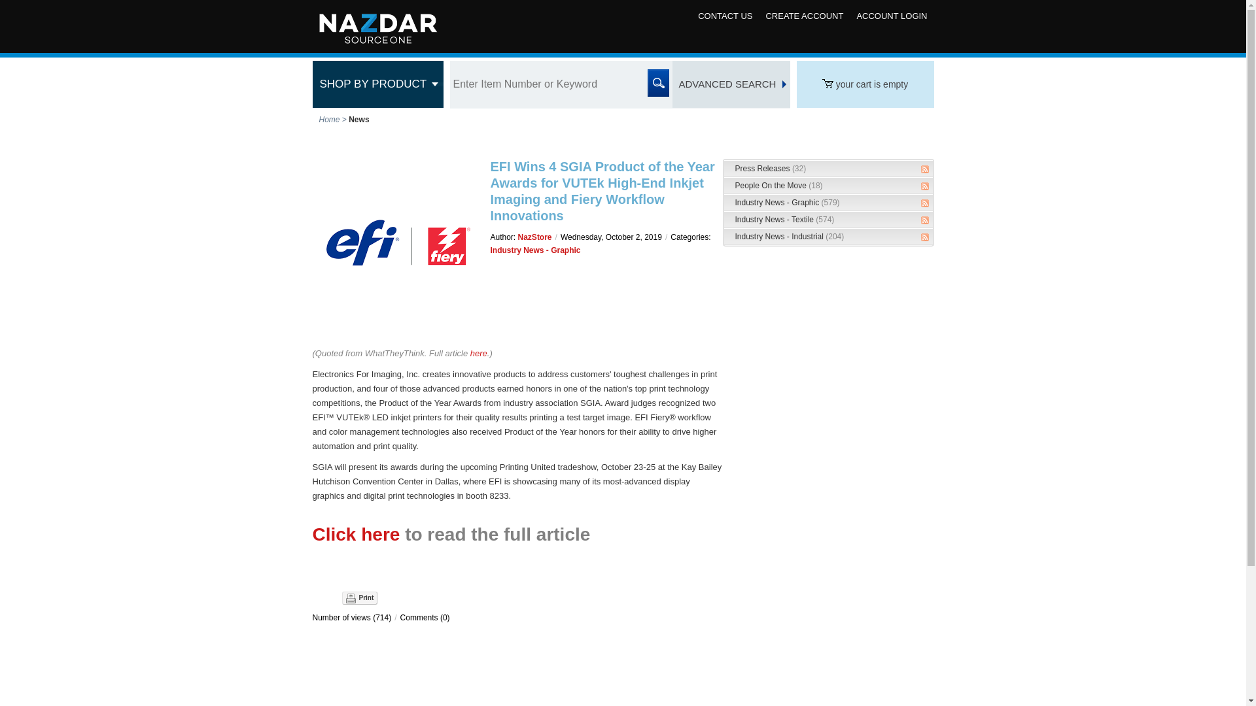 This screenshot has width=1256, height=706. What do you see at coordinates (377, 24) in the screenshot?
I see `Nazdar SourceOne` at bounding box center [377, 24].